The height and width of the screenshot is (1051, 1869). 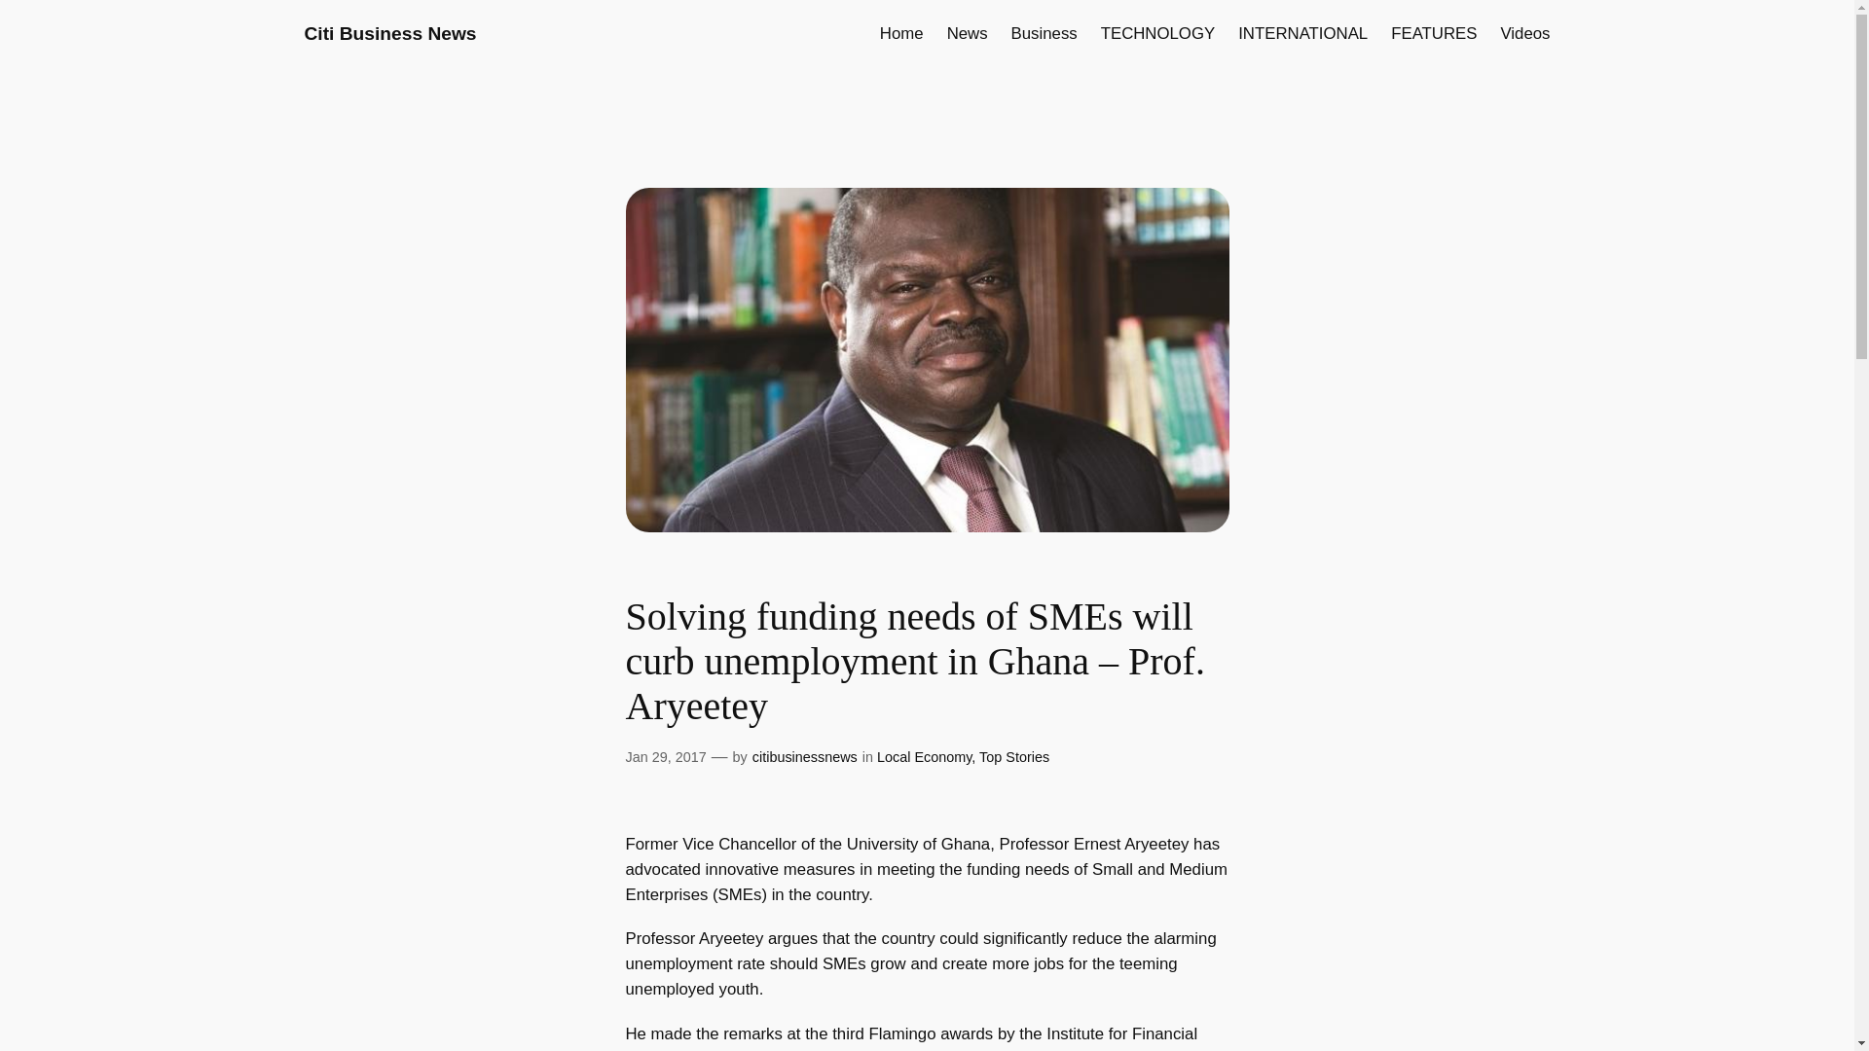 What do you see at coordinates (1433, 33) in the screenshot?
I see `FEATURES` at bounding box center [1433, 33].